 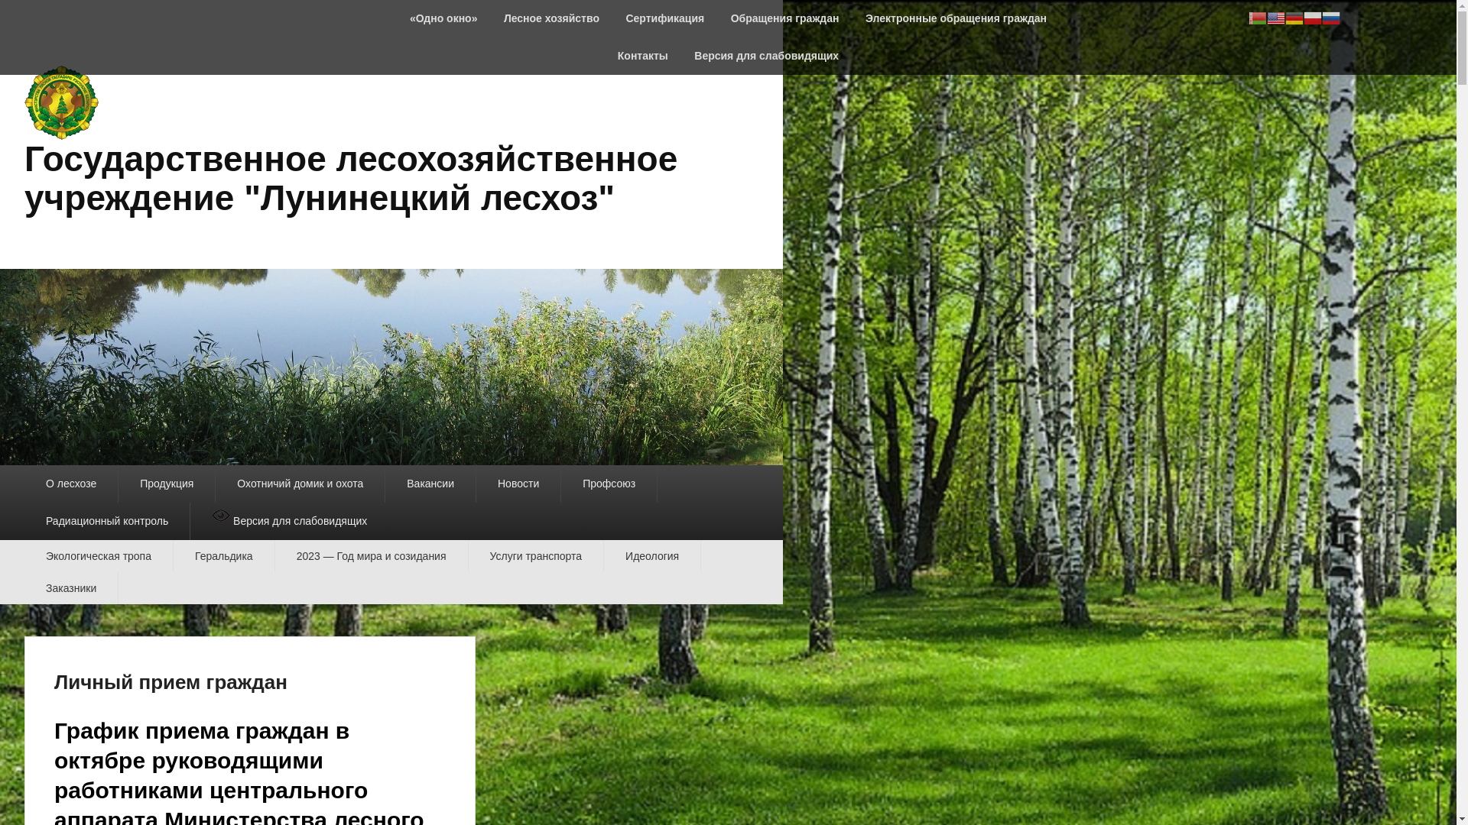 What do you see at coordinates (1313, 17) in the screenshot?
I see `Polish` at bounding box center [1313, 17].